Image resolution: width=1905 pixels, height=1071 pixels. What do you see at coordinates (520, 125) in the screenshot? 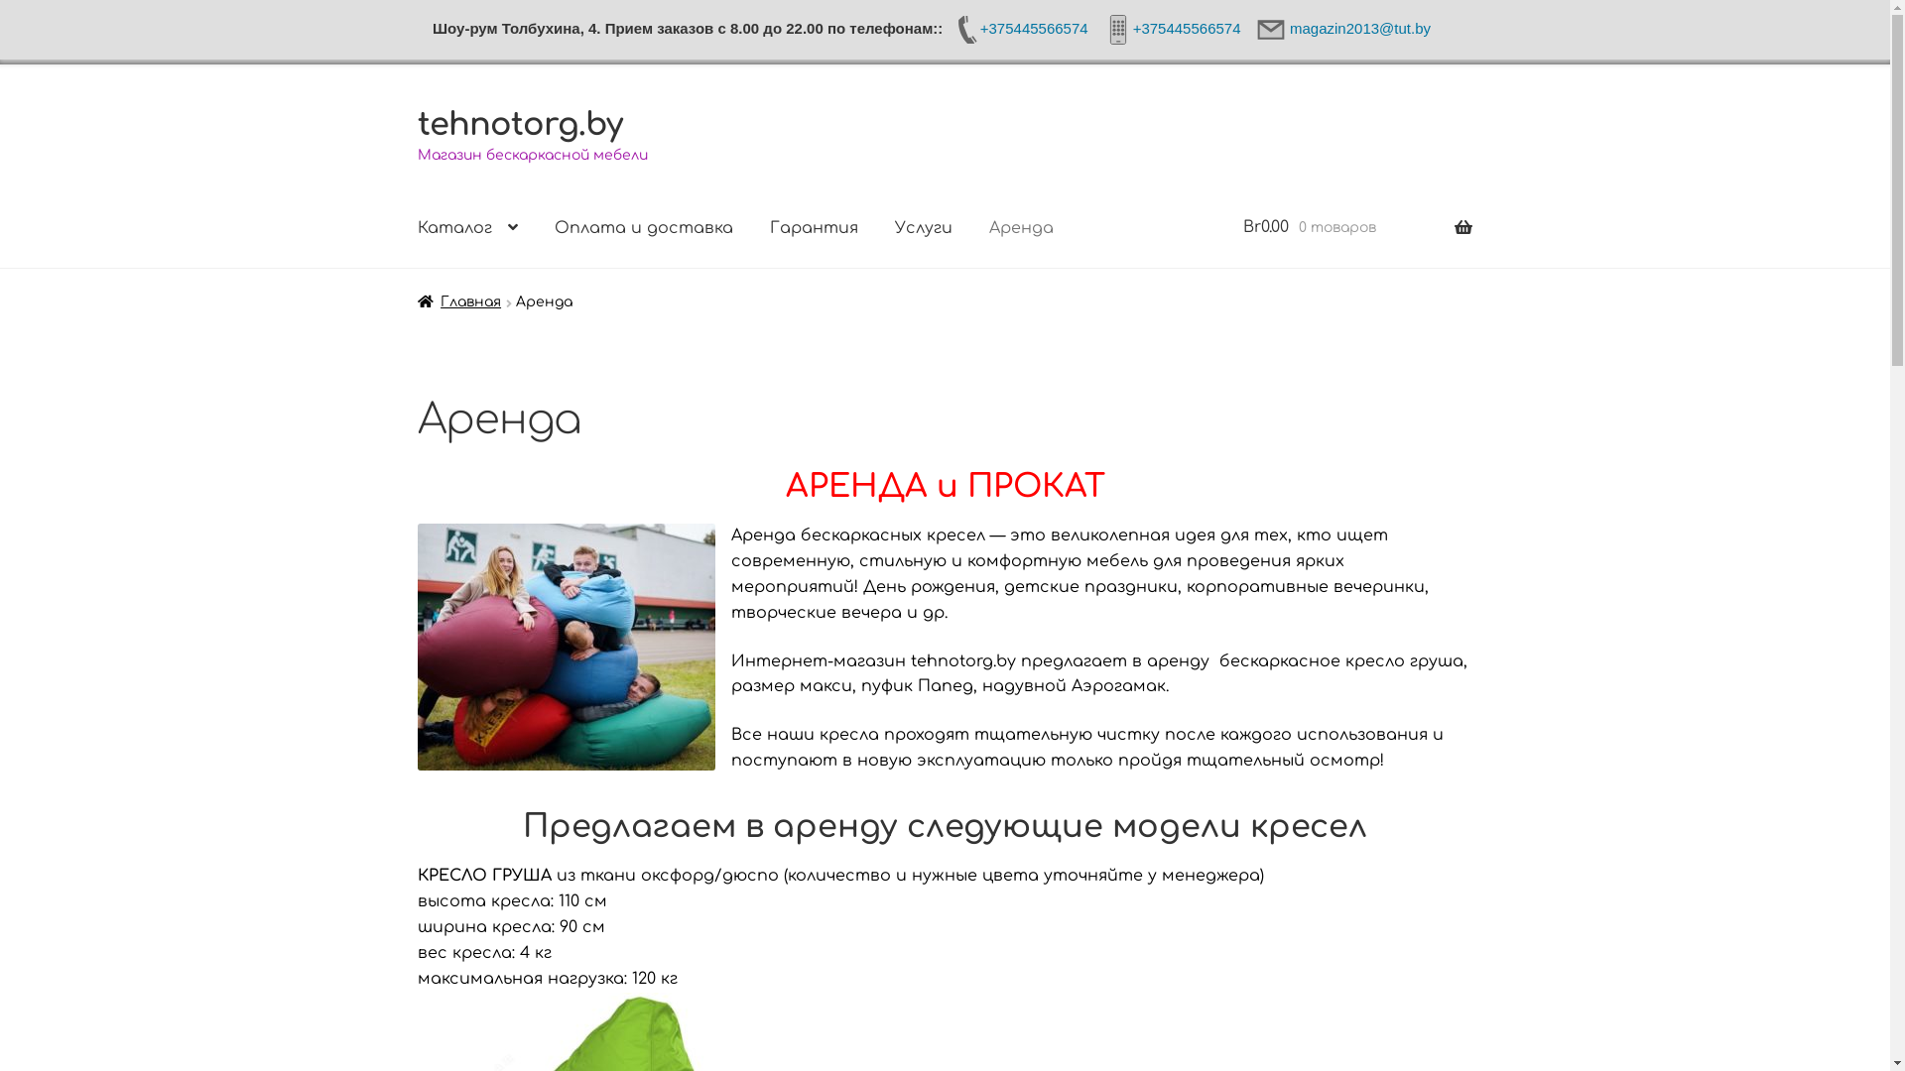
I see `tehnotorg.by` at bounding box center [520, 125].